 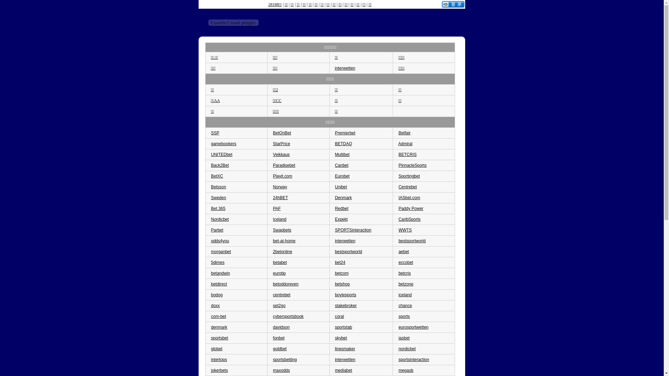 What do you see at coordinates (285, 360) in the screenshot?
I see `sportsbetting` at bounding box center [285, 360].